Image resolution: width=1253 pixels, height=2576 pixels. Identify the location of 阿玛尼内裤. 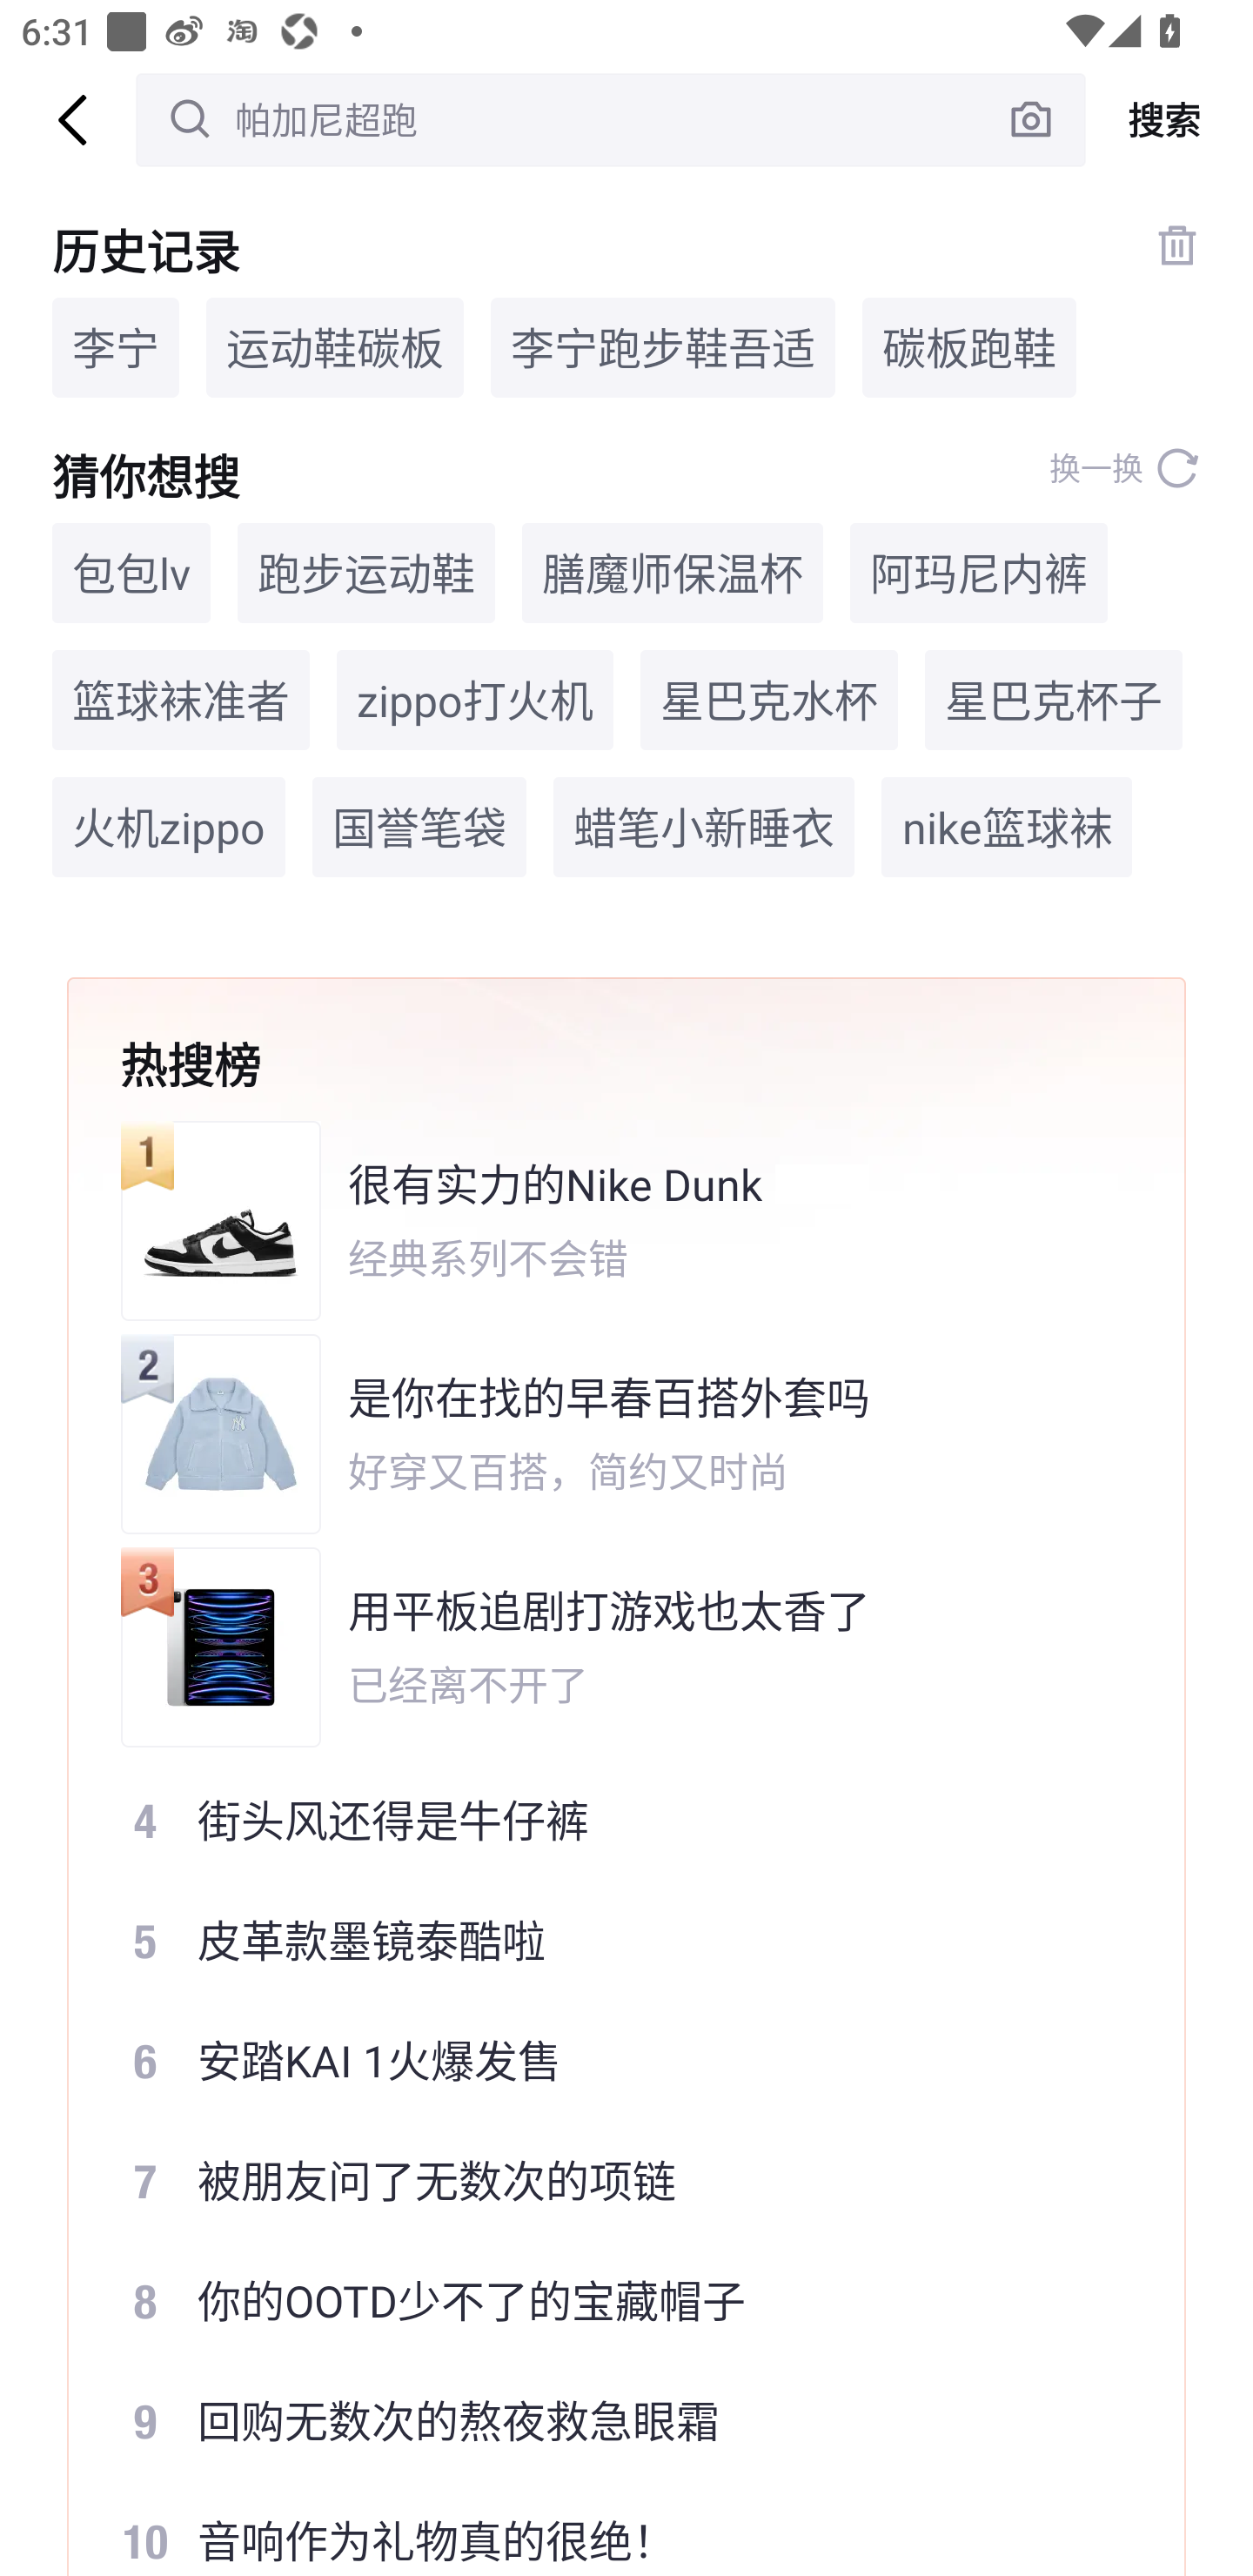
(978, 573).